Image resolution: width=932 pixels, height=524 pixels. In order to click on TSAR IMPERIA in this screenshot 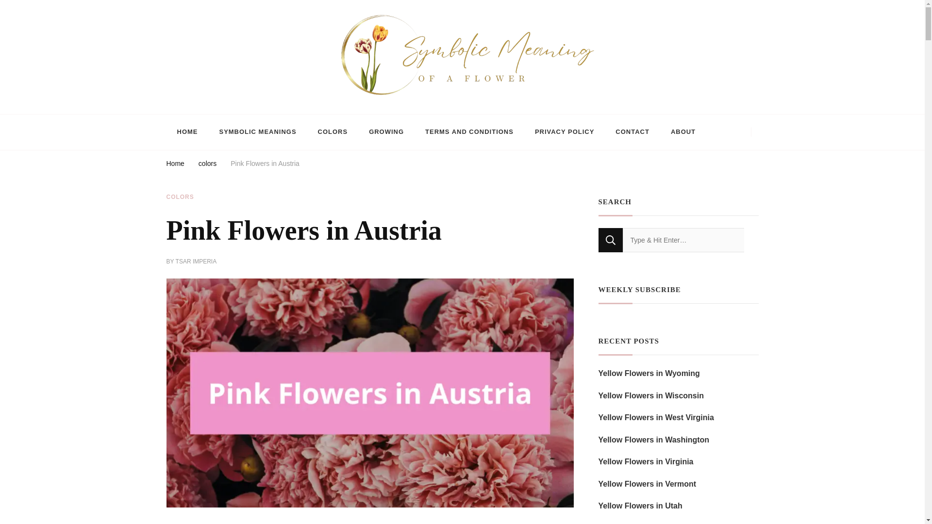, I will do `click(196, 262)`.